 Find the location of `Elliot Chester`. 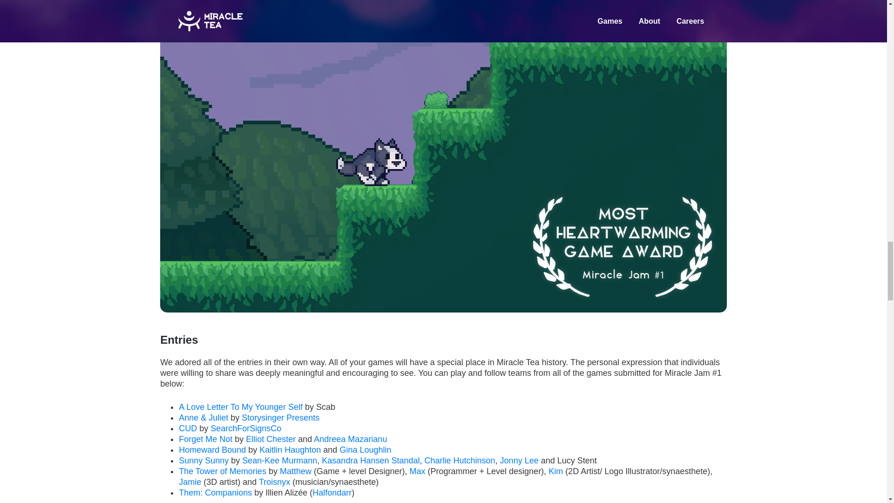

Elliot Chester is located at coordinates (271, 439).